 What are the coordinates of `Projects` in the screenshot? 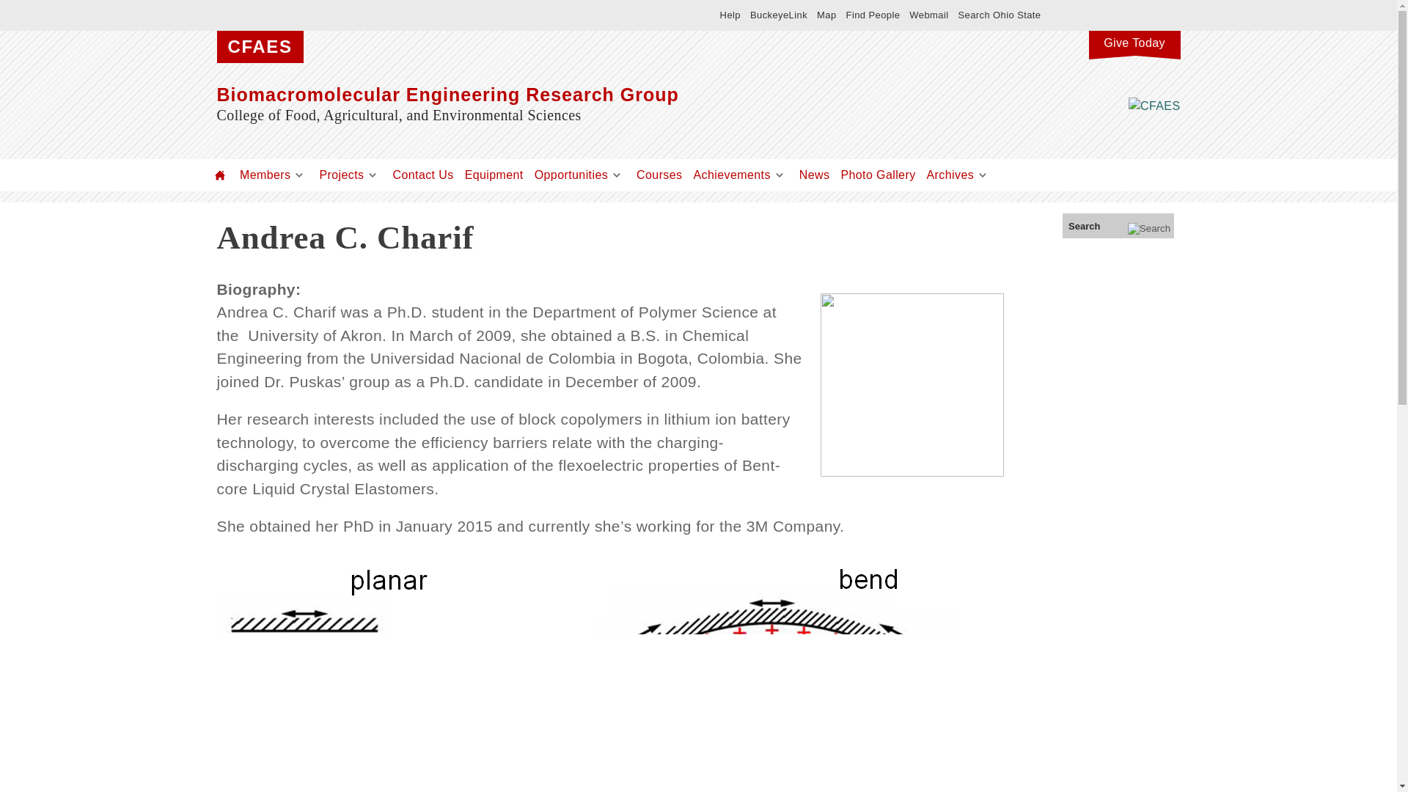 It's located at (341, 175).